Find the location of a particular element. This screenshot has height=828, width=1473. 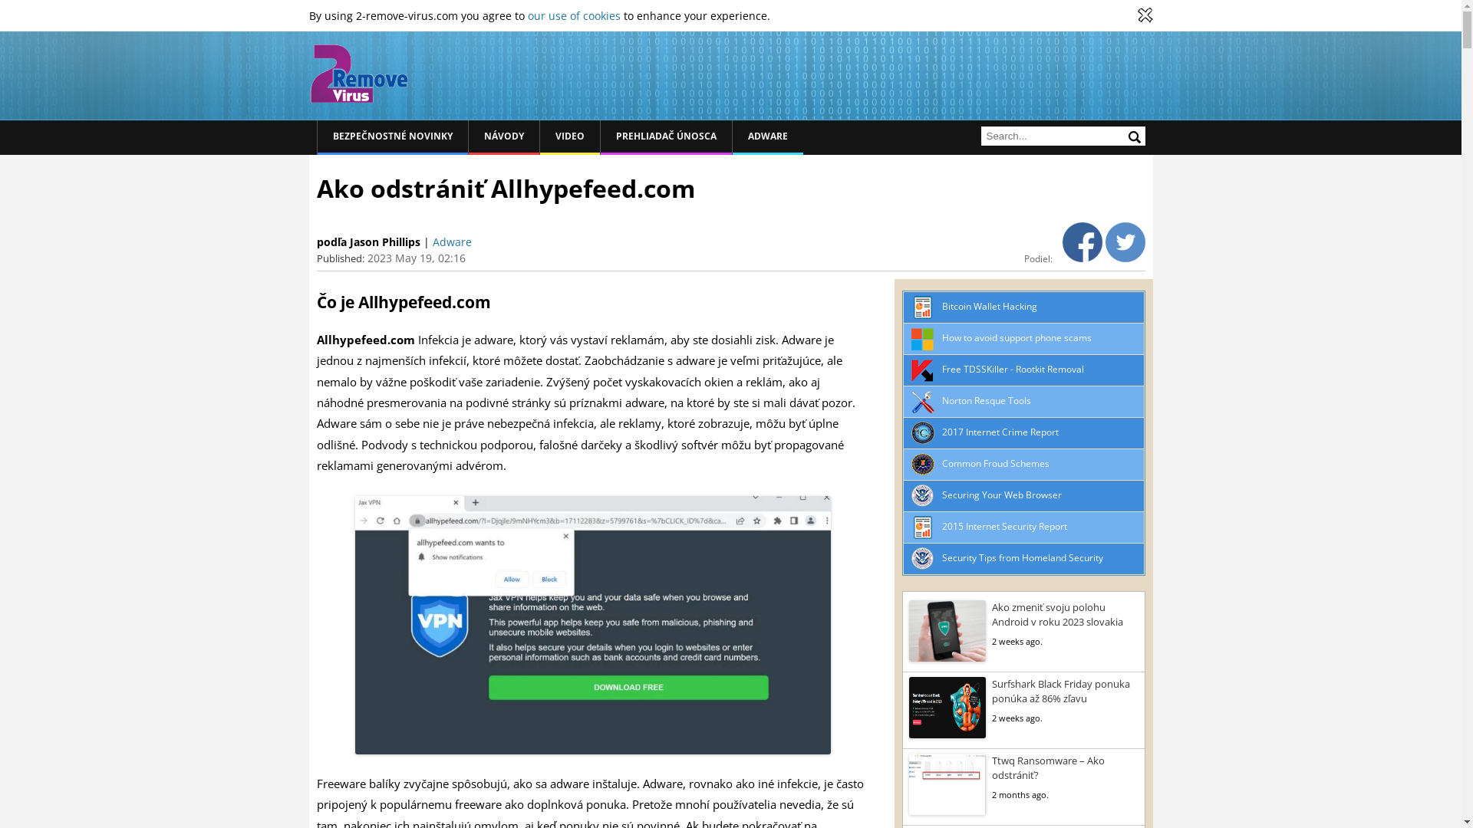

2017 Internet Crime Report is located at coordinates (1000, 431).